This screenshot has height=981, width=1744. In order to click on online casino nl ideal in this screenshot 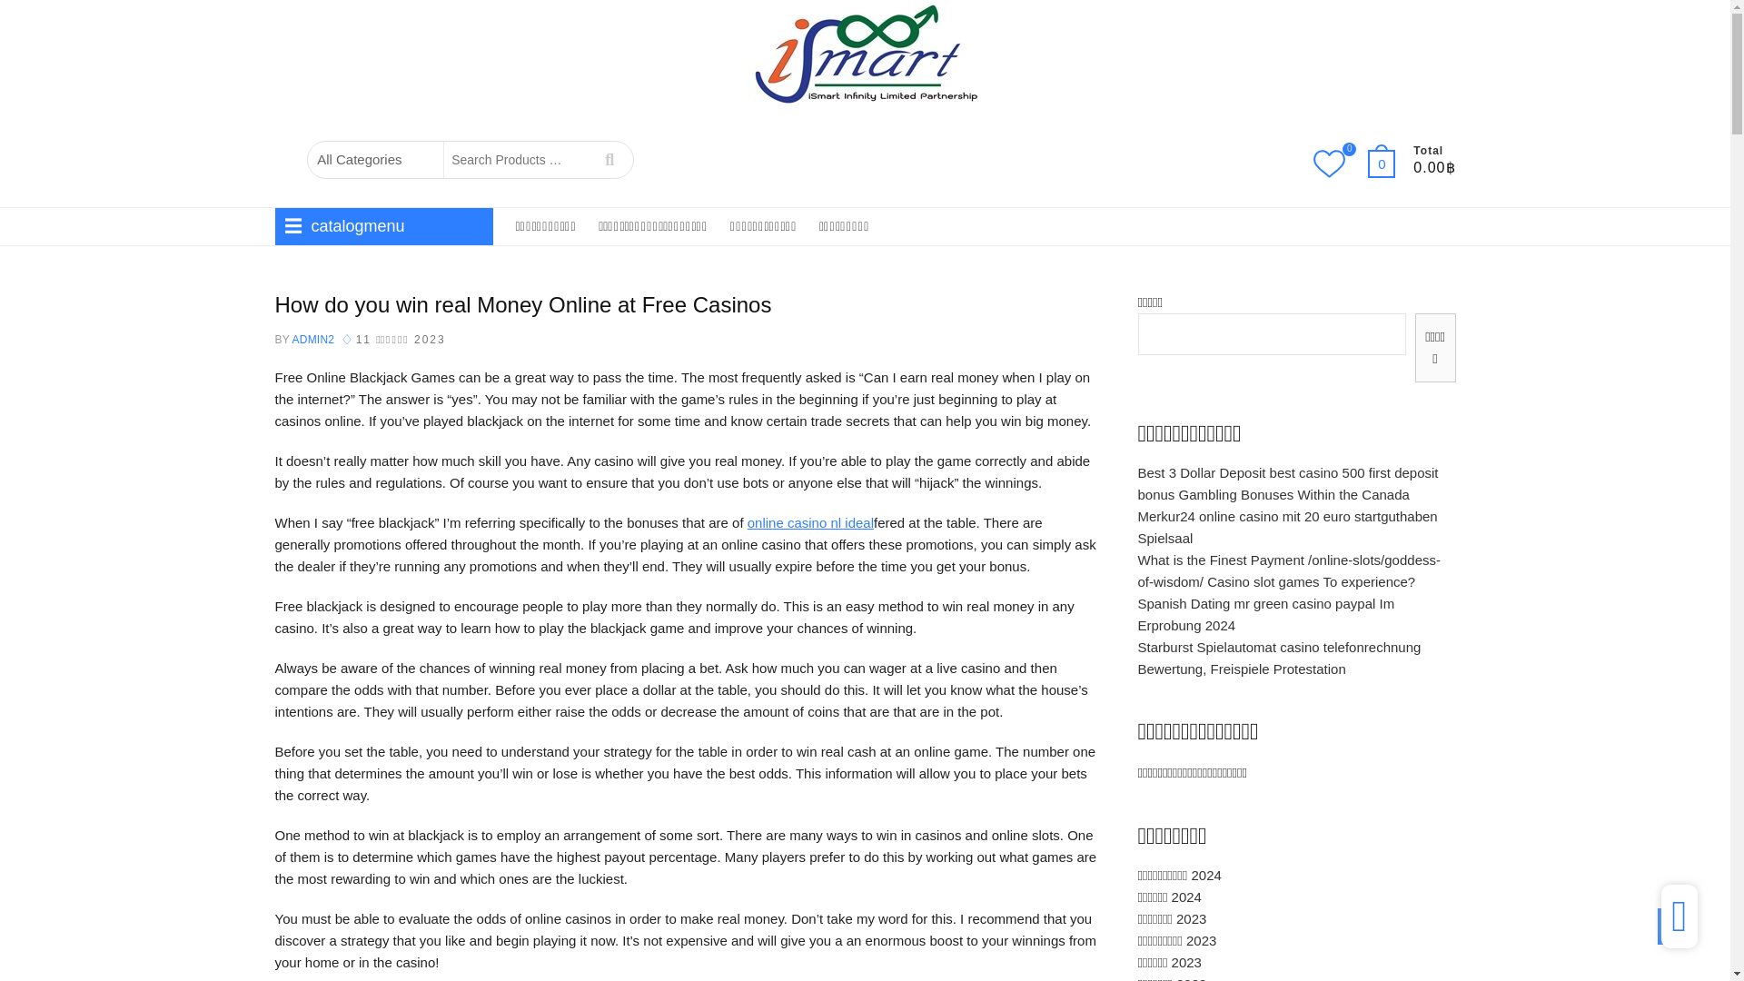, I will do `click(810, 523)`.